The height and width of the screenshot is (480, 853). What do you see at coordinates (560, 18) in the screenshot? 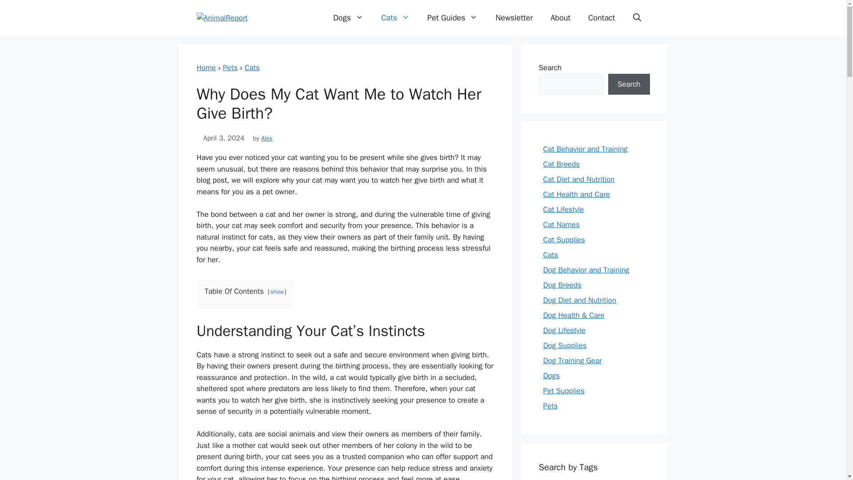
I see `About` at bounding box center [560, 18].